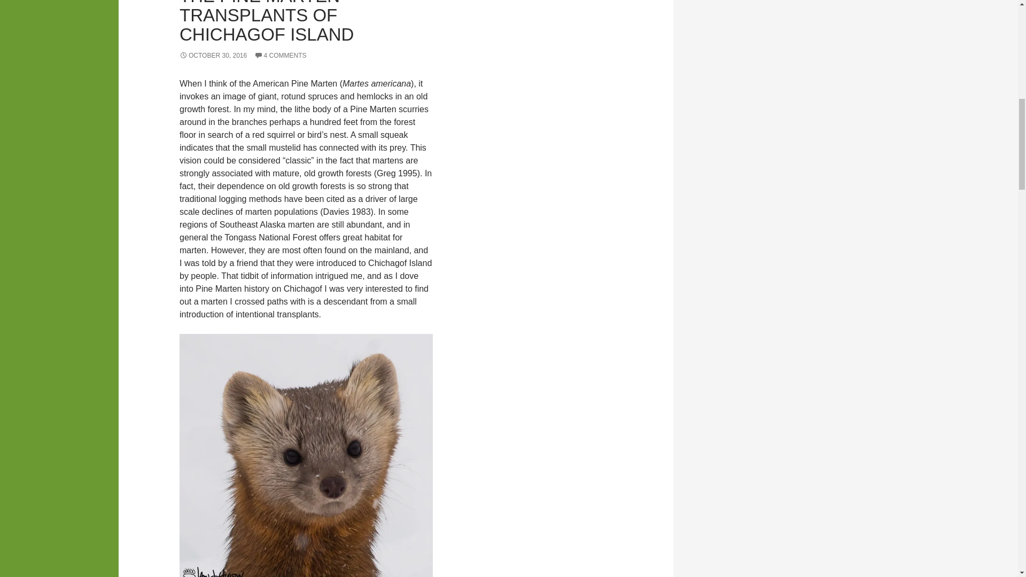  Describe the element at coordinates (267, 22) in the screenshot. I see `THE PINE MARTEN TRANSPLANTS OF CHICHAGOF ISLAND` at that location.